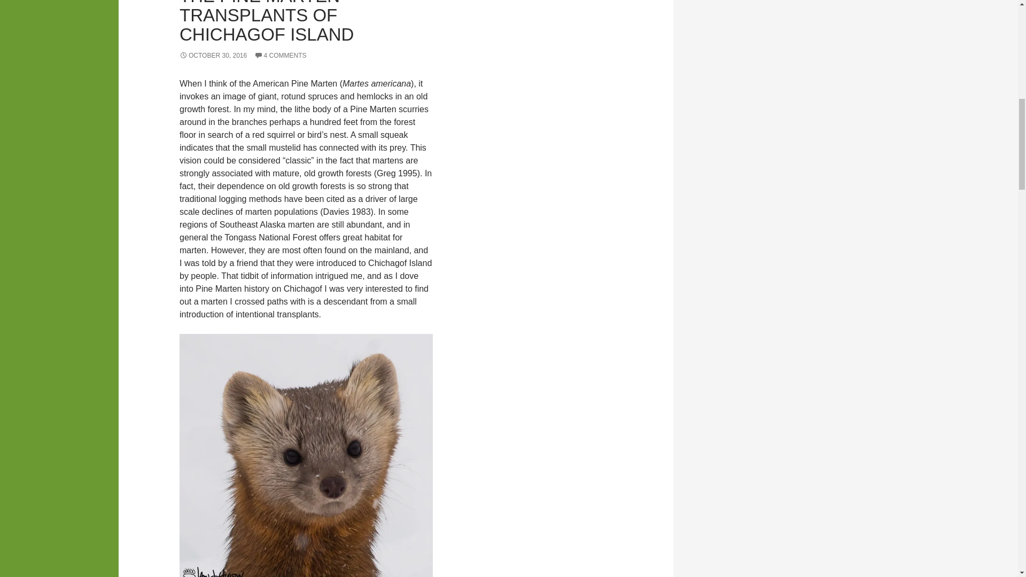  Describe the element at coordinates (267, 22) in the screenshot. I see `THE PINE MARTEN TRANSPLANTS OF CHICHAGOF ISLAND` at that location.